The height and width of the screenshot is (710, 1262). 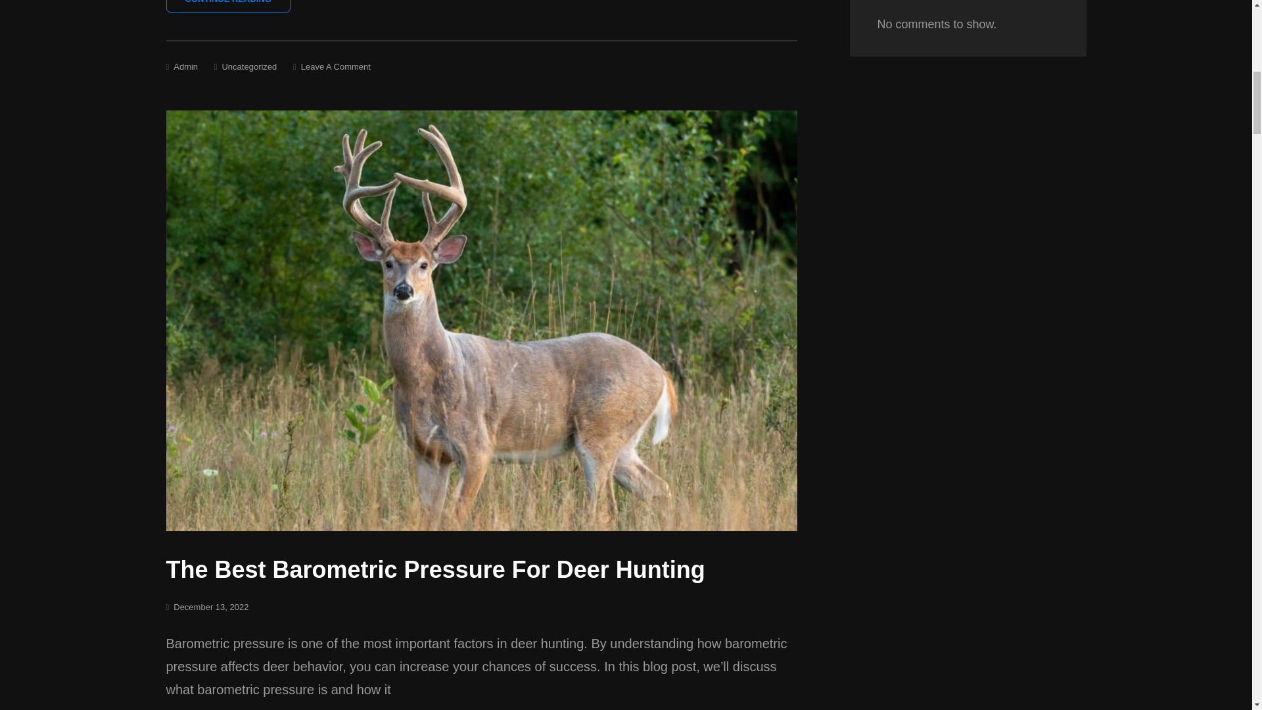 I want to click on The Best Barometric Pressure For Deer Hunting, so click(x=434, y=569).